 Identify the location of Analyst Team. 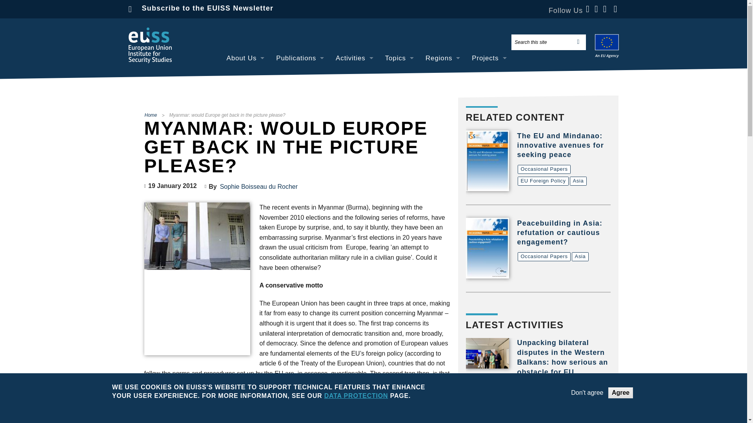
(246, 111).